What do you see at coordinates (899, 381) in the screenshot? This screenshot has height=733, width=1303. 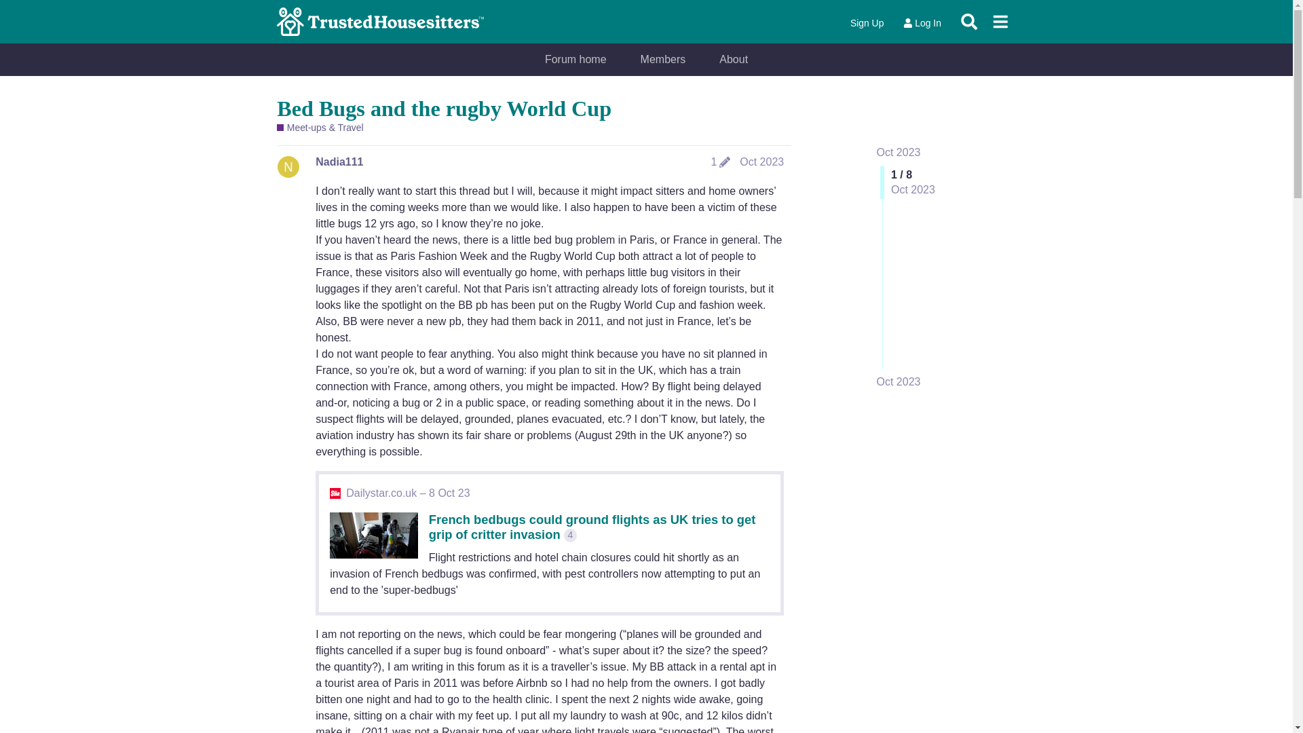 I see `Oct 2023` at bounding box center [899, 381].